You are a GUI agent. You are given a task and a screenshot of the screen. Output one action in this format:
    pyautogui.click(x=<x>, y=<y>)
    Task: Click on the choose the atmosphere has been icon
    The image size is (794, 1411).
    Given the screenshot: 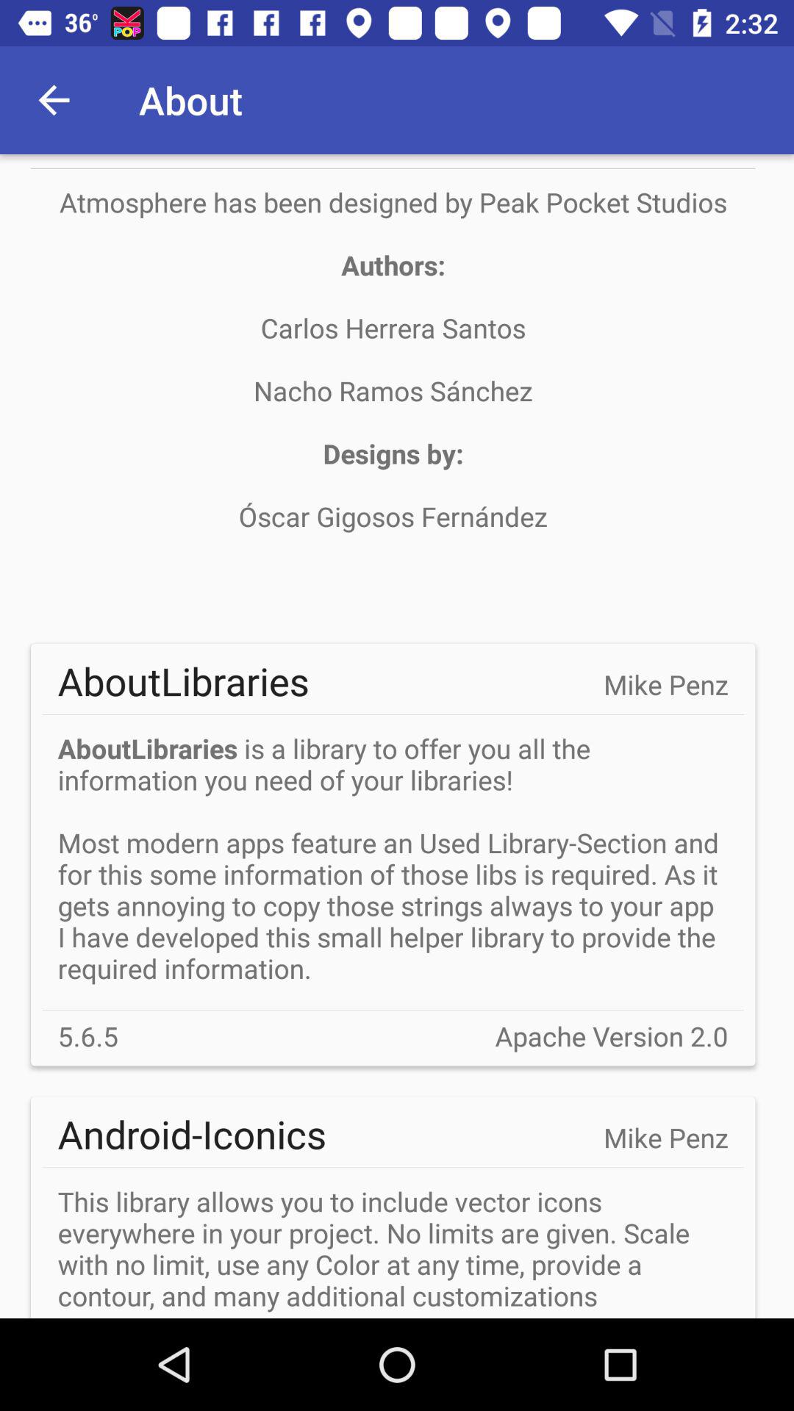 What is the action you would take?
    pyautogui.click(x=393, y=390)
    